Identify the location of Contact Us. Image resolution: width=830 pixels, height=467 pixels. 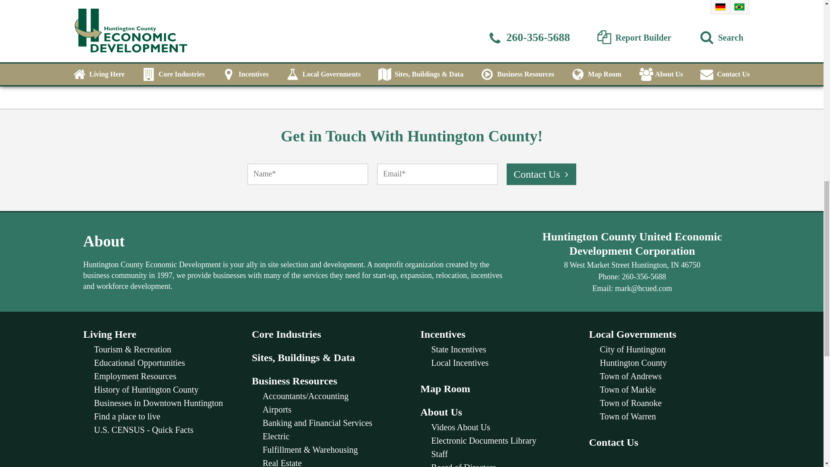
(541, 174).